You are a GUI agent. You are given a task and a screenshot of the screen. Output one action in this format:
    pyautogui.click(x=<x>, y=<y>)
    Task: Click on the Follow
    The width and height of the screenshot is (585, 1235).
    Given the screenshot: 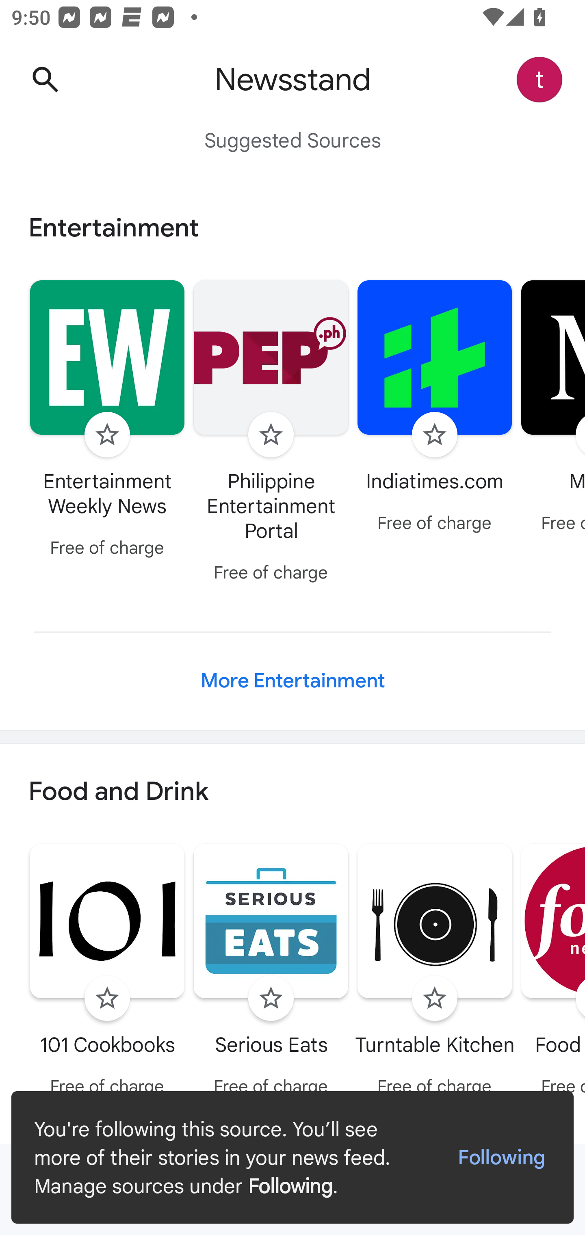 What is the action you would take?
    pyautogui.click(x=435, y=435)
    